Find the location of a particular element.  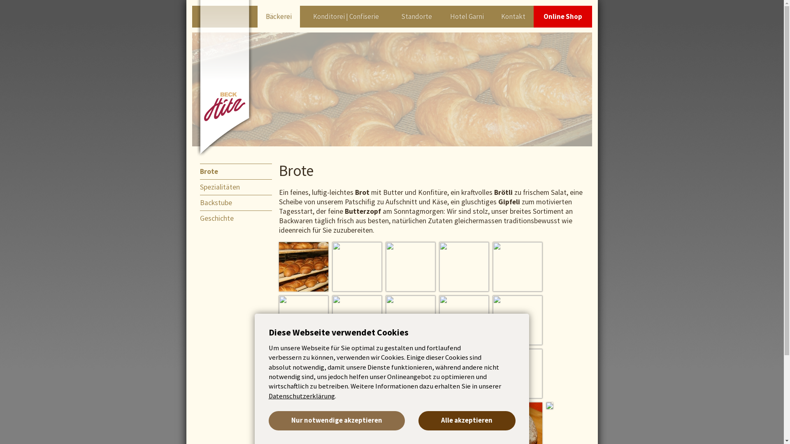

  is located at coordinates (304, 374).